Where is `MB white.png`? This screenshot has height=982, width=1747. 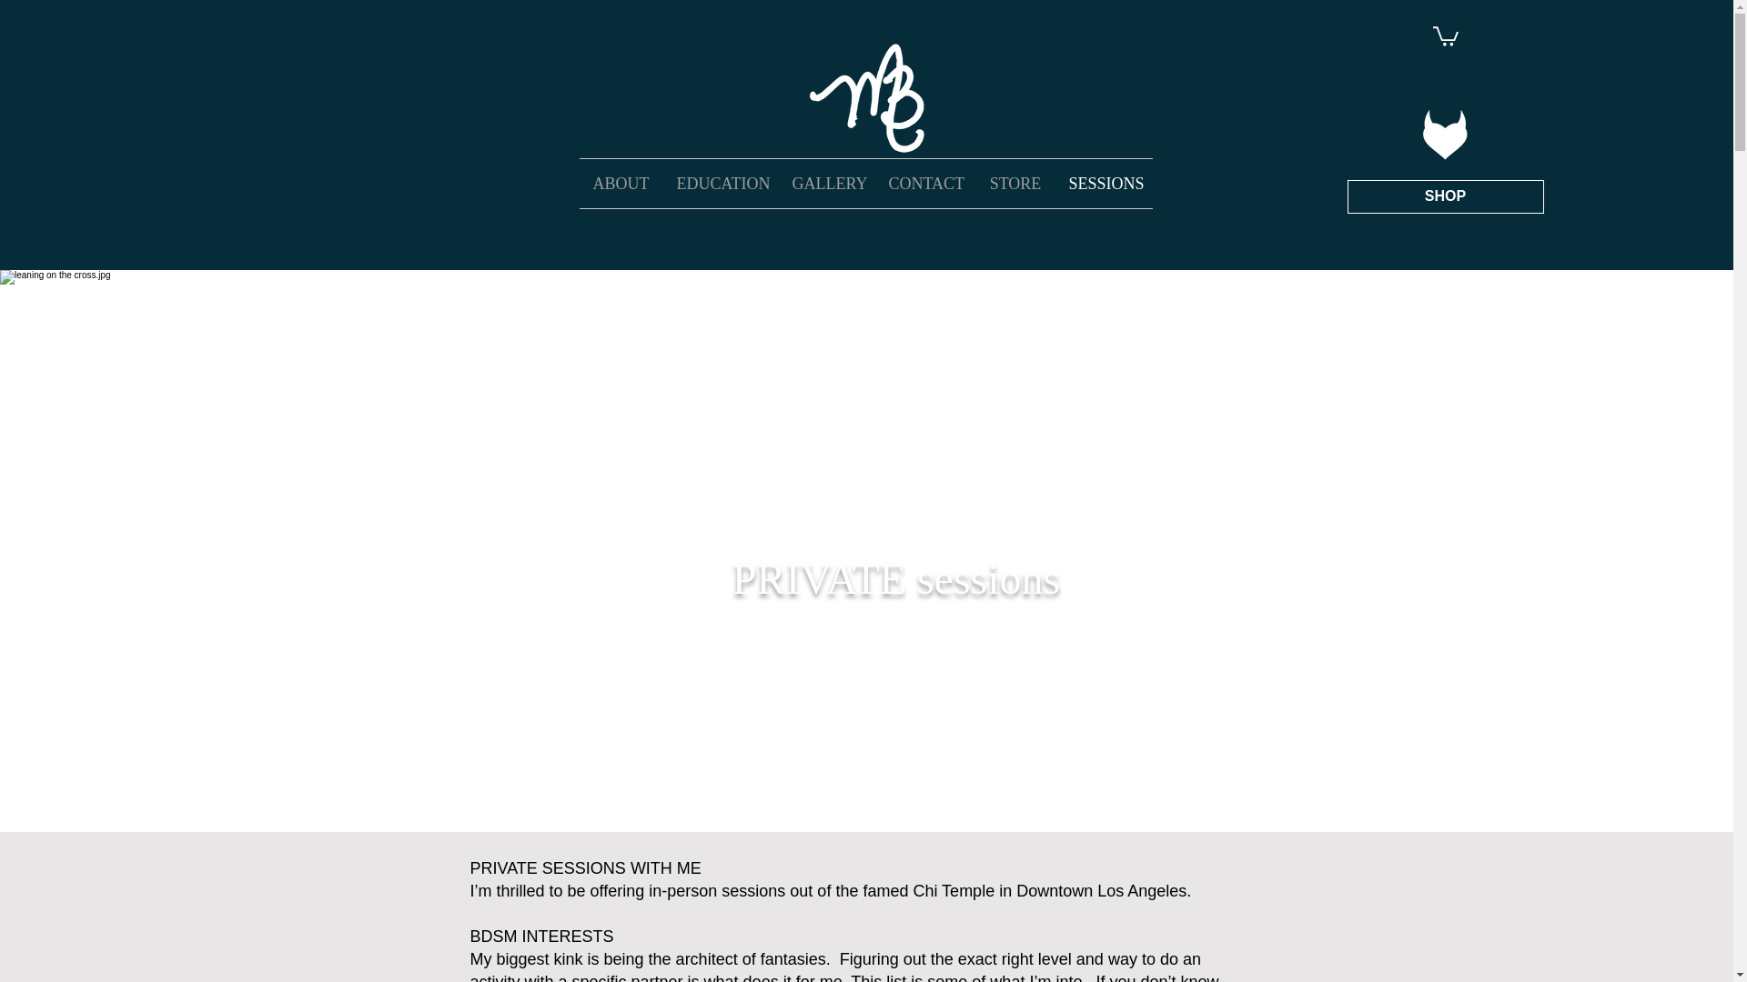 MB white.png is located at coordinates (865, 99).